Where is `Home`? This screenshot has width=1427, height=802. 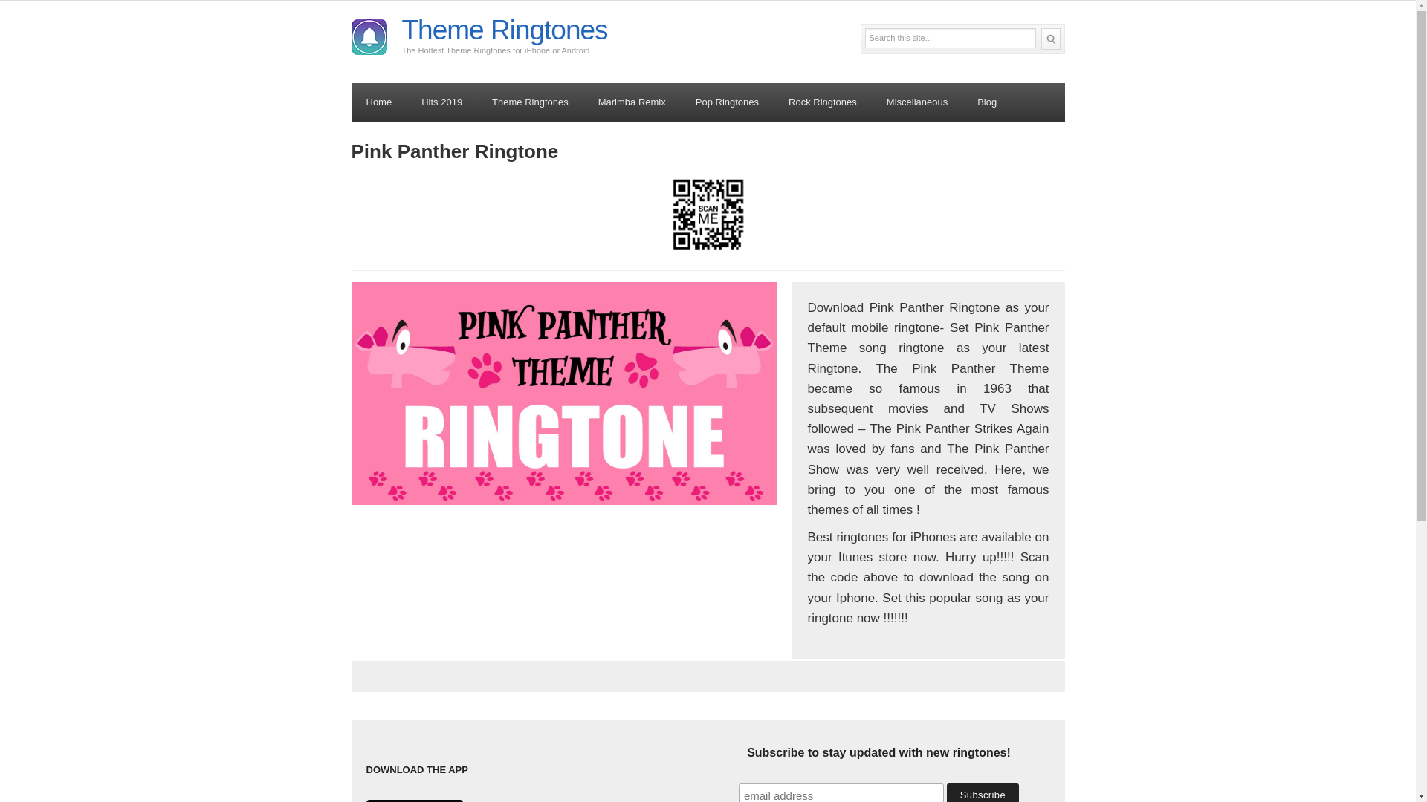 Home is located at coordinates (379, 102).